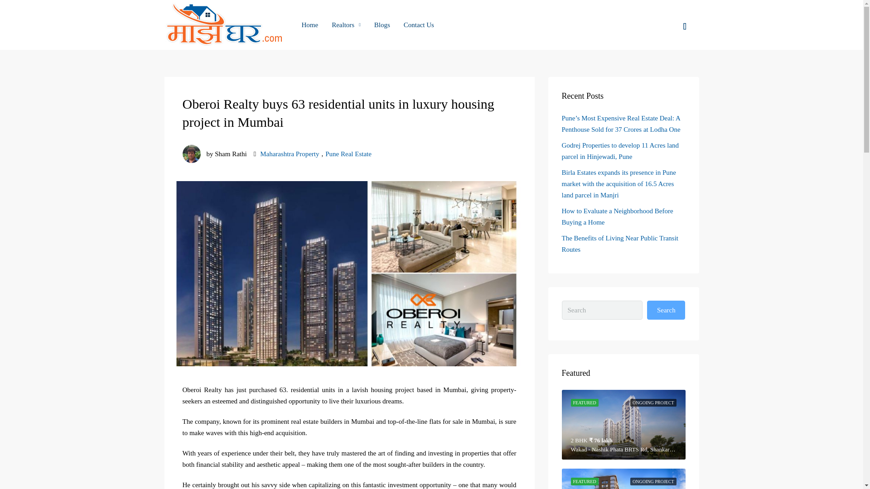 The width and height of the screenshot is (870, 489). Describe the element at coordinates (290, 154) in the screenshot. I see `Maharashtra Property` at that location.